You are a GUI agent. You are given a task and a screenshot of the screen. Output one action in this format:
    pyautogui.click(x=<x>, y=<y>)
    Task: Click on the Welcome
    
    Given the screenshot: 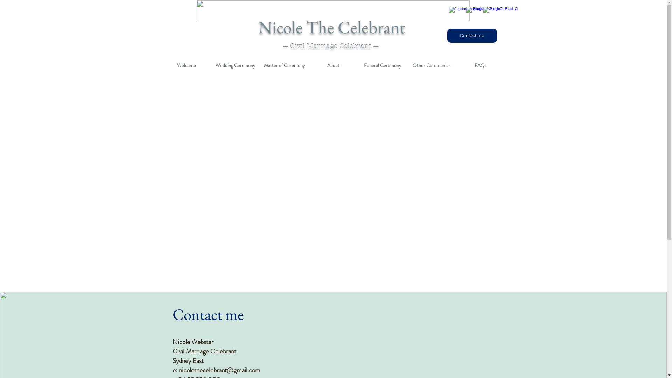 What is the action you would take?
    pyautogui.click(x=186, y=66)
    